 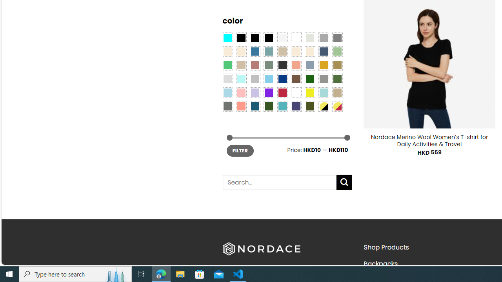 What do you see at coordinates (296, 37) in the screenshot?
I see `Clear` at bounding box center [296, 37].